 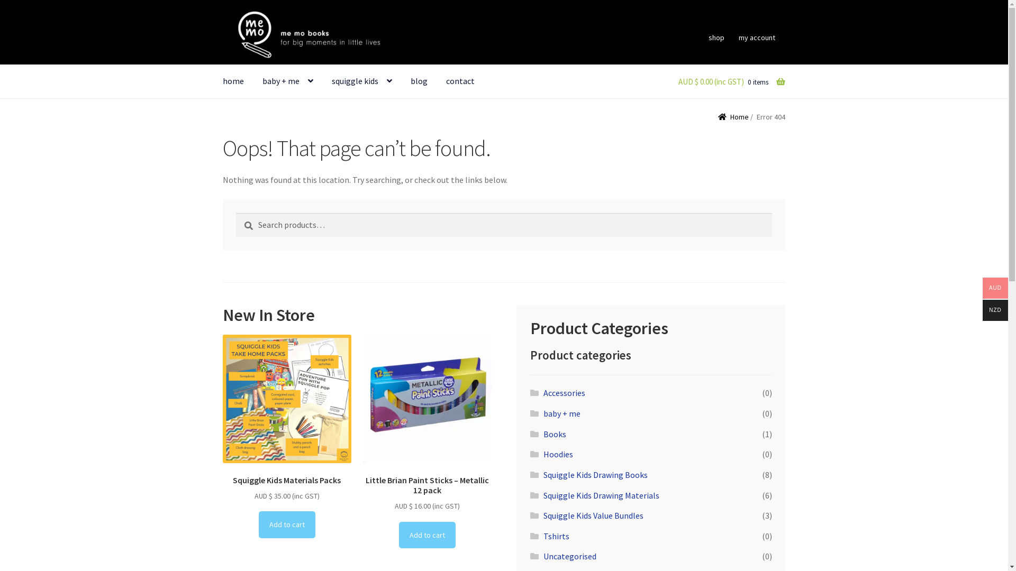 What do you see at coordinates (558, 454) in the screenshot?
I see `Hoodies` at bounding box center [558, 454].